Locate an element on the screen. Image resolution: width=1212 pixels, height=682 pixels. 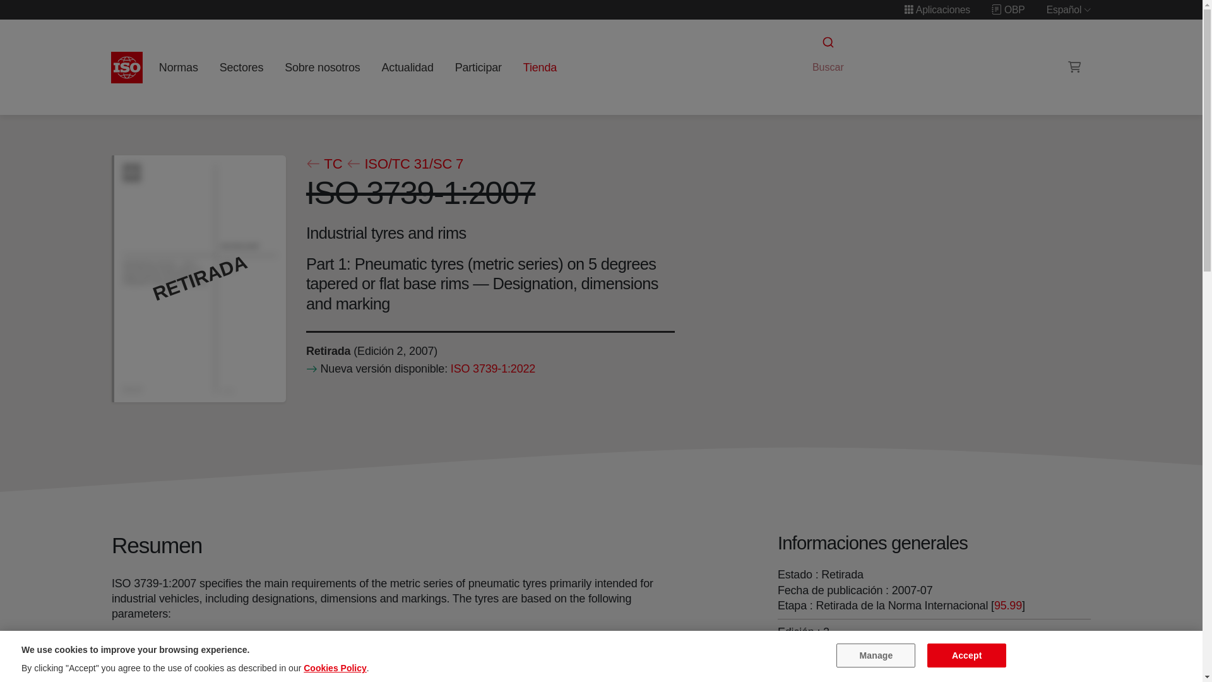
Actualidad is located at coordinates (407, 67).